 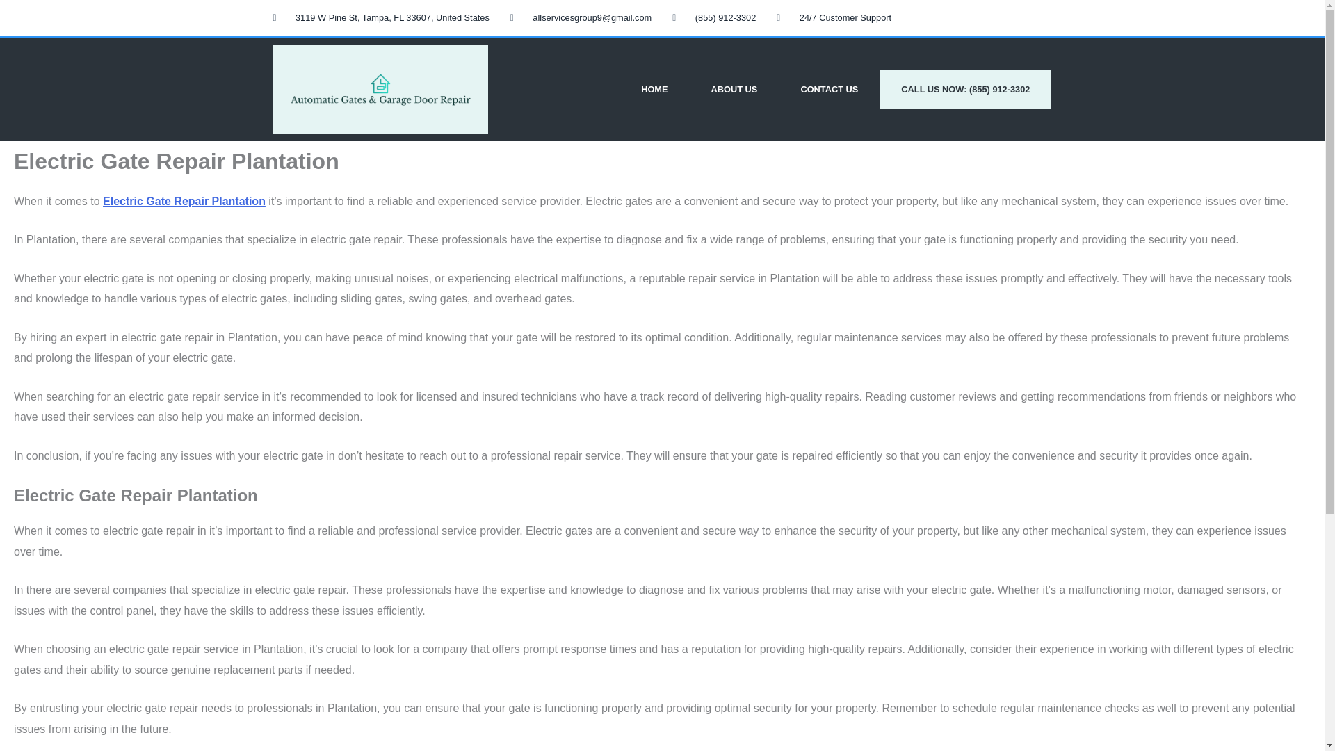 What do you see at coordinates (184, 201) in the screenshot?
I see `Electric Gate Repair Plantation` at bounding box center [184, 201].